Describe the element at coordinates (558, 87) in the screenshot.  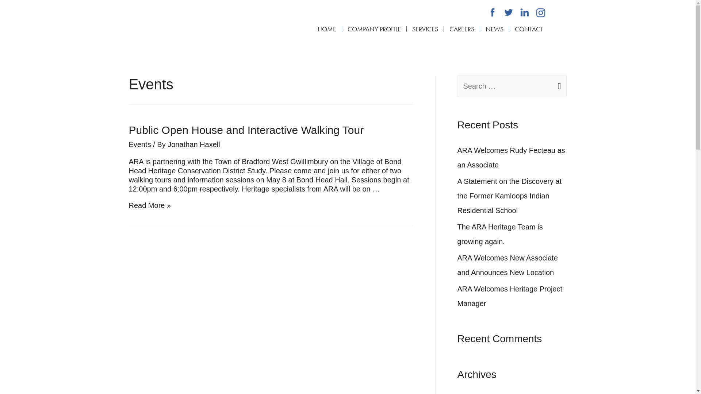
I see `Search` at that location.